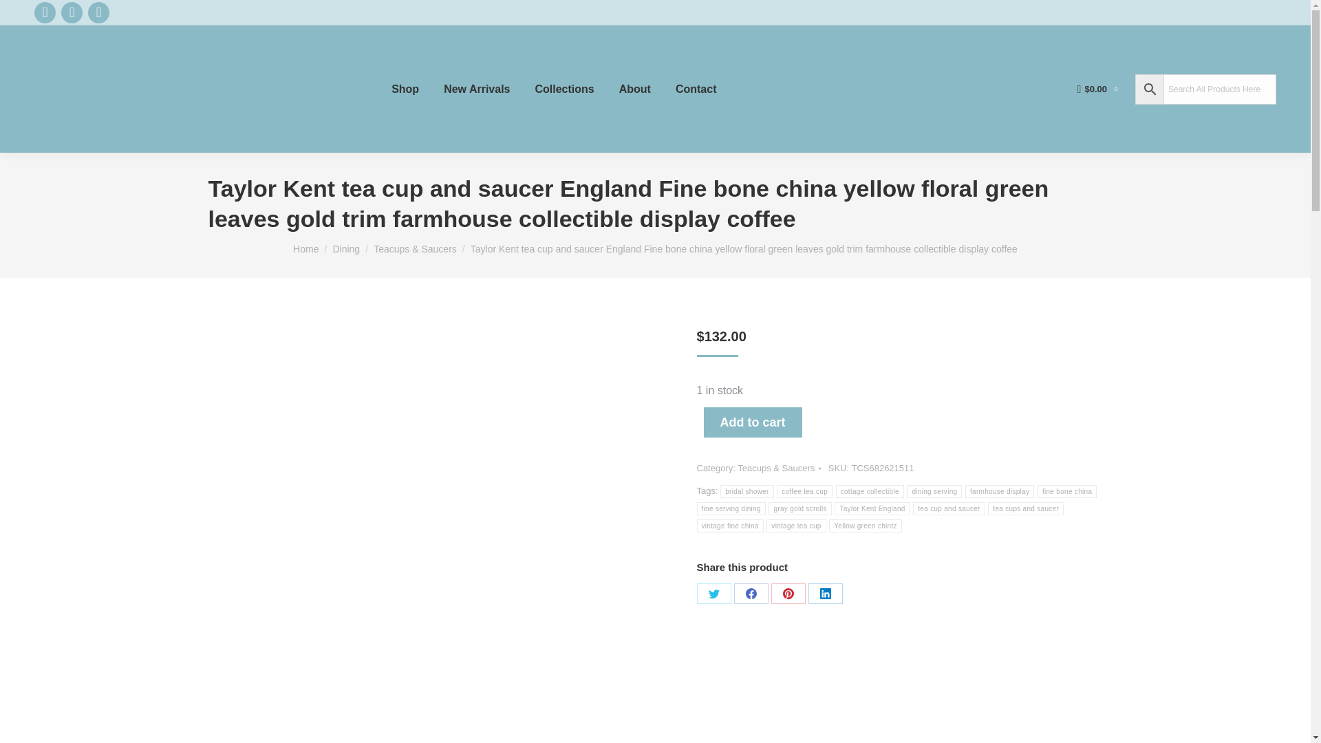  Describe the element at coordinates (476, 89) in the screenshot. I see `New Arrivals` at that location.